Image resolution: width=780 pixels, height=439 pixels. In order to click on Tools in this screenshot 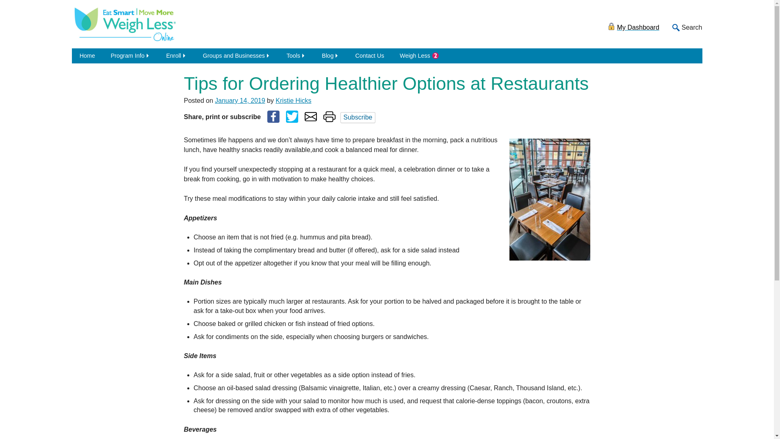, I will do `click(296, 55)`.